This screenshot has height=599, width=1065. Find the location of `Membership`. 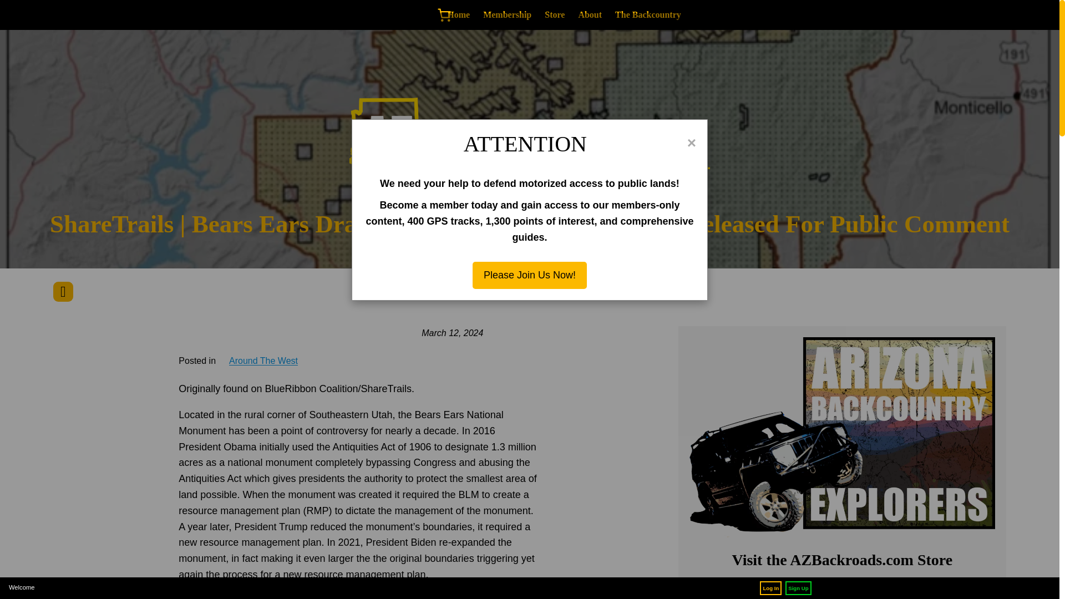

Membership is located at coordinates (507, 14).